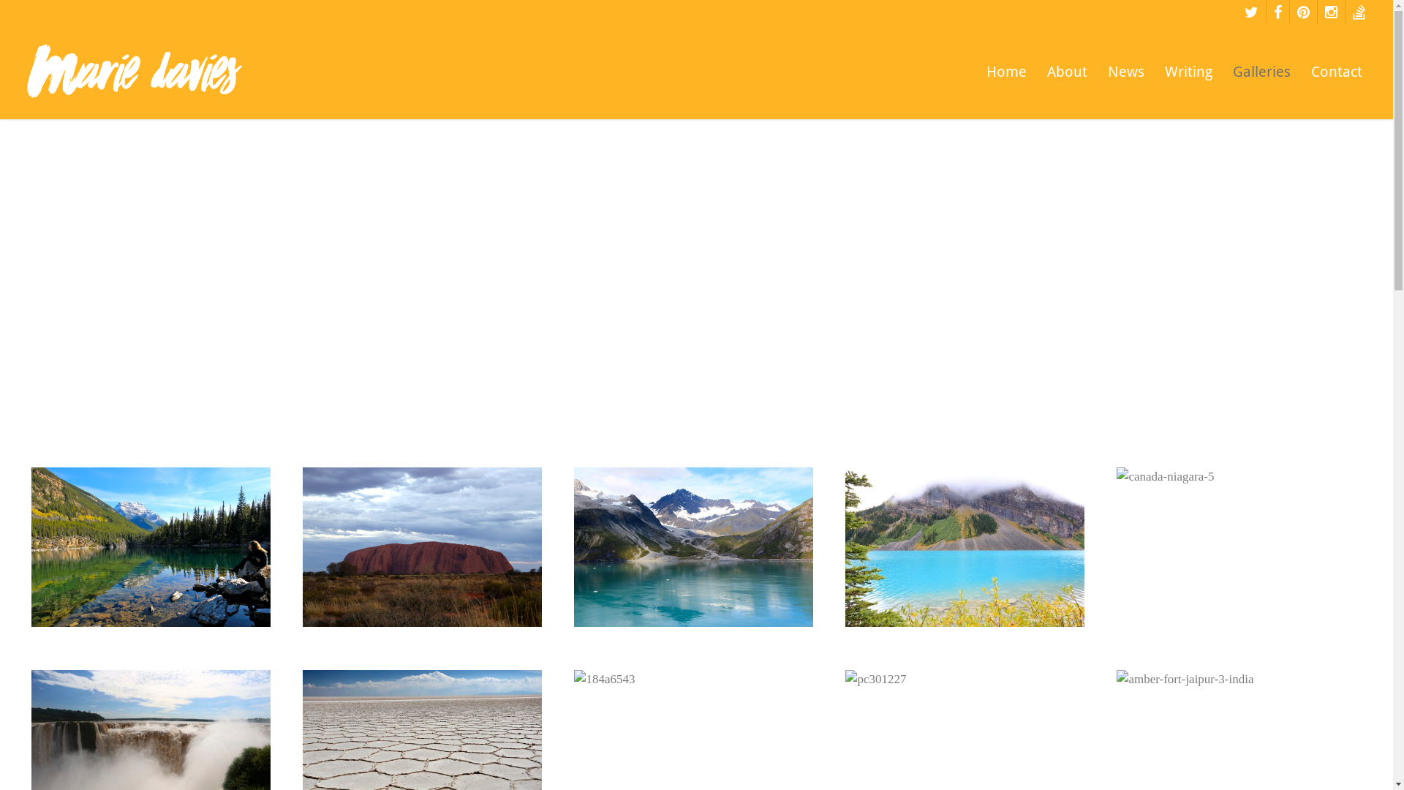 The image size is (1404, 790). Describe the element at coordinates (1068, 79) in the screenshot. I see `About` at that location.